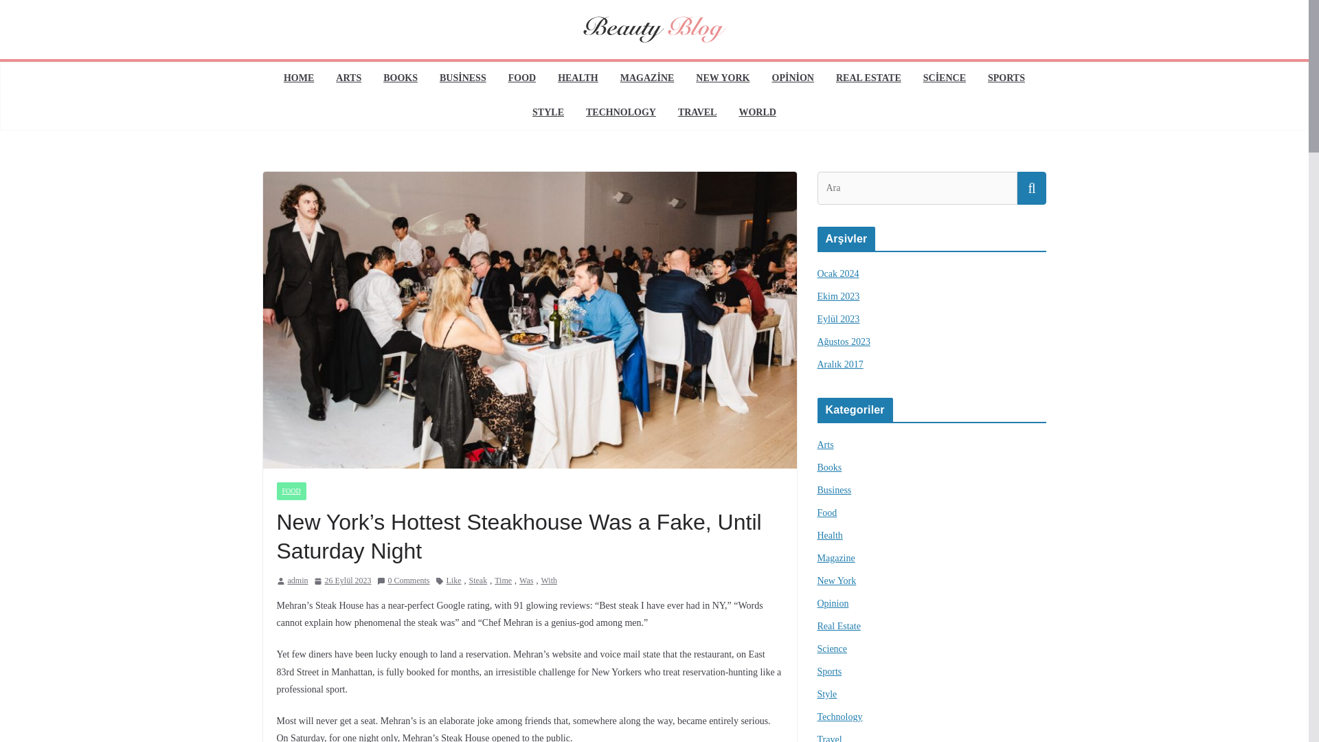 The width and height of the screenshot is (1319, 742). I want to click on WORLD, so click(757, 113).